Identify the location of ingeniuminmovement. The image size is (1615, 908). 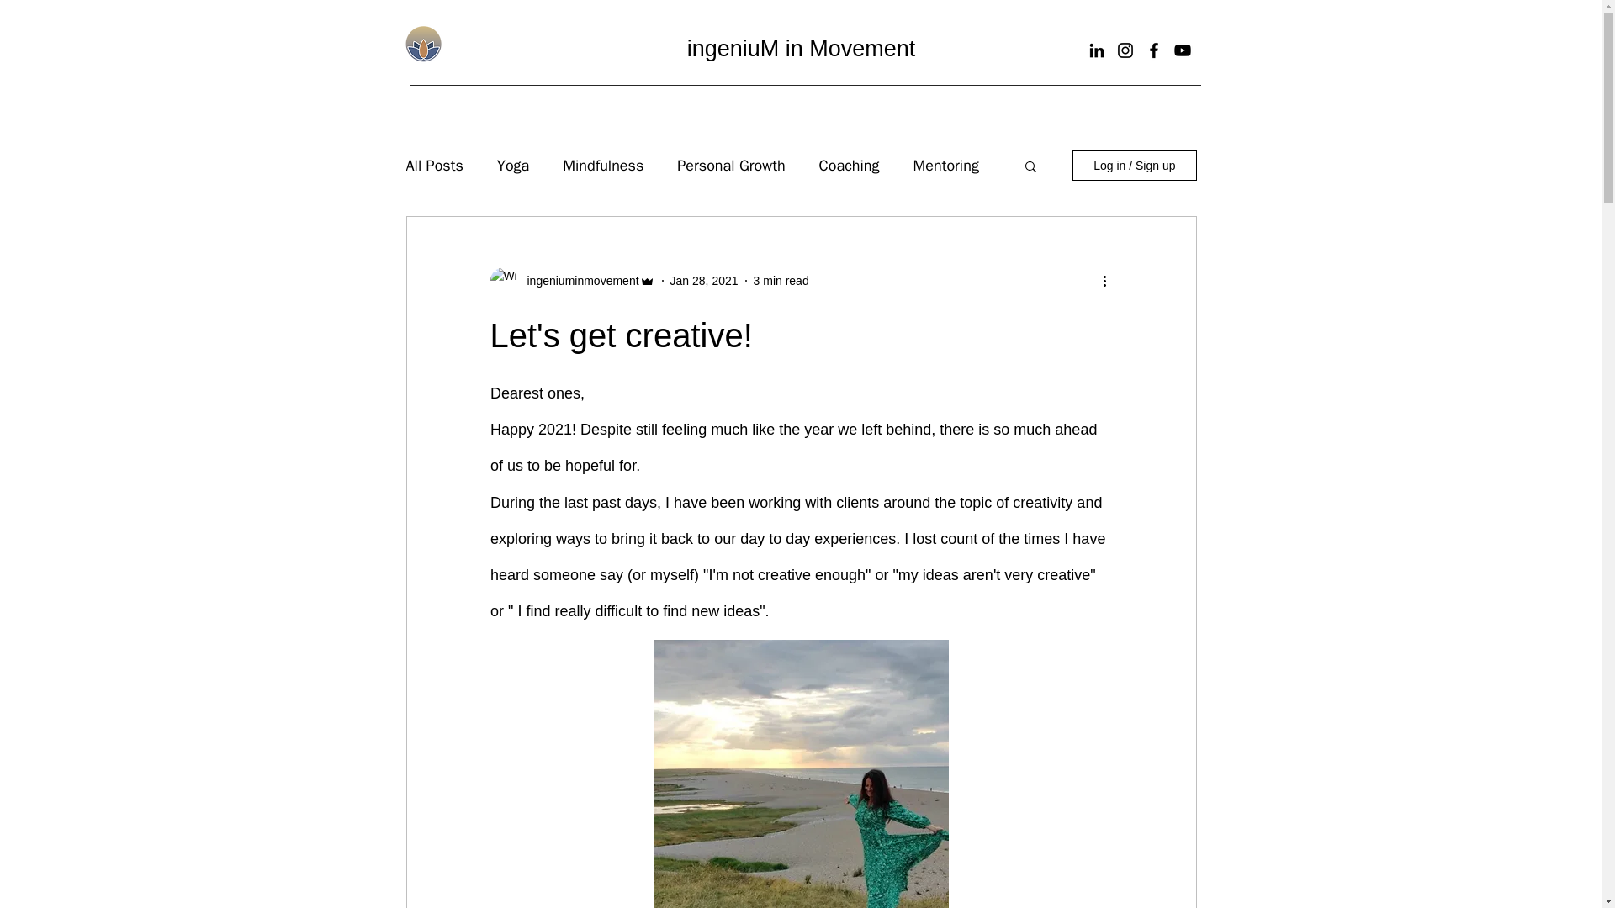
(577, 281).